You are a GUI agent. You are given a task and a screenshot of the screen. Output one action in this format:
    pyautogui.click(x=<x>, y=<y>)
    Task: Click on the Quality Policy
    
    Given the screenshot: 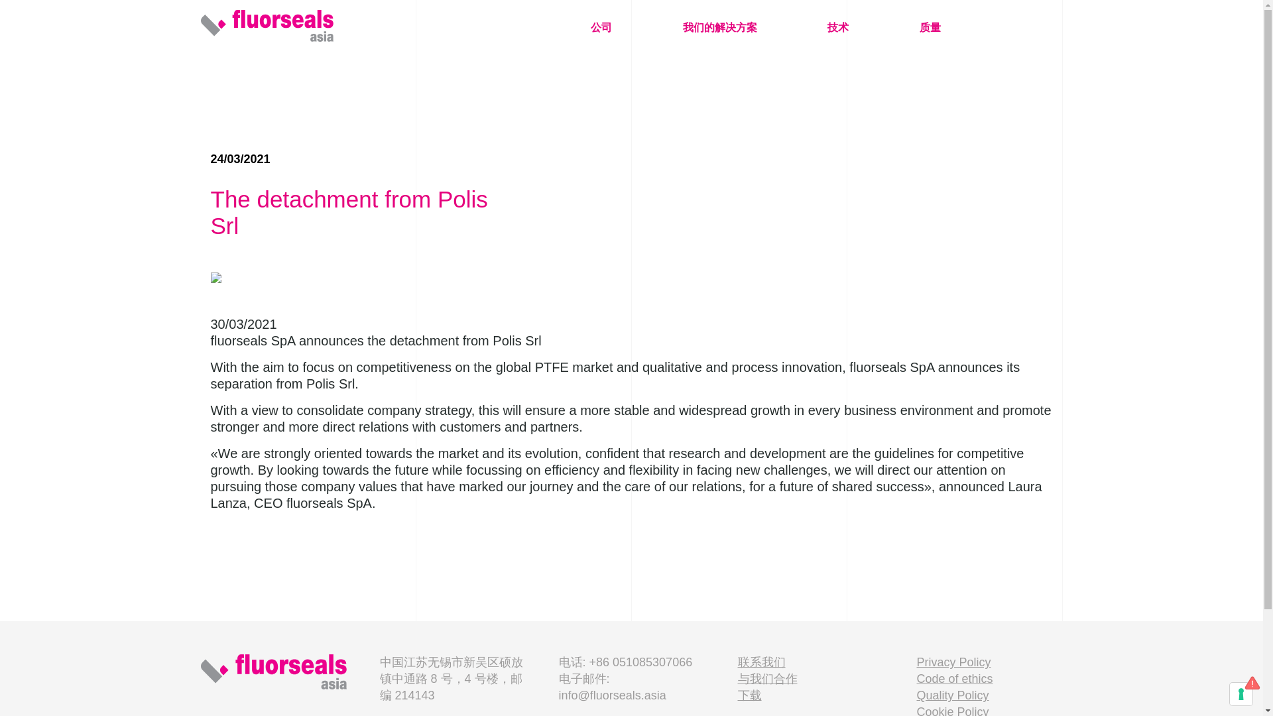 What is the action you would take?
    pyautogui.click(x=952, y=695)
    